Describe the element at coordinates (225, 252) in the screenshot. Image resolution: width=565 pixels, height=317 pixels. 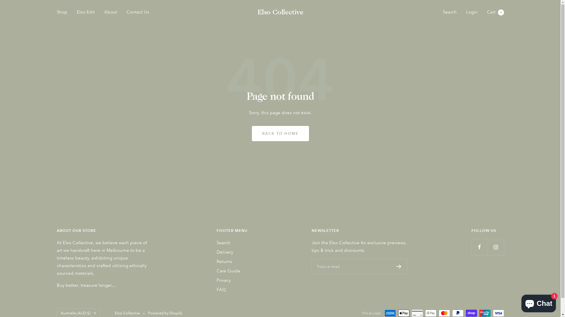
I see `Delivery` at that location.